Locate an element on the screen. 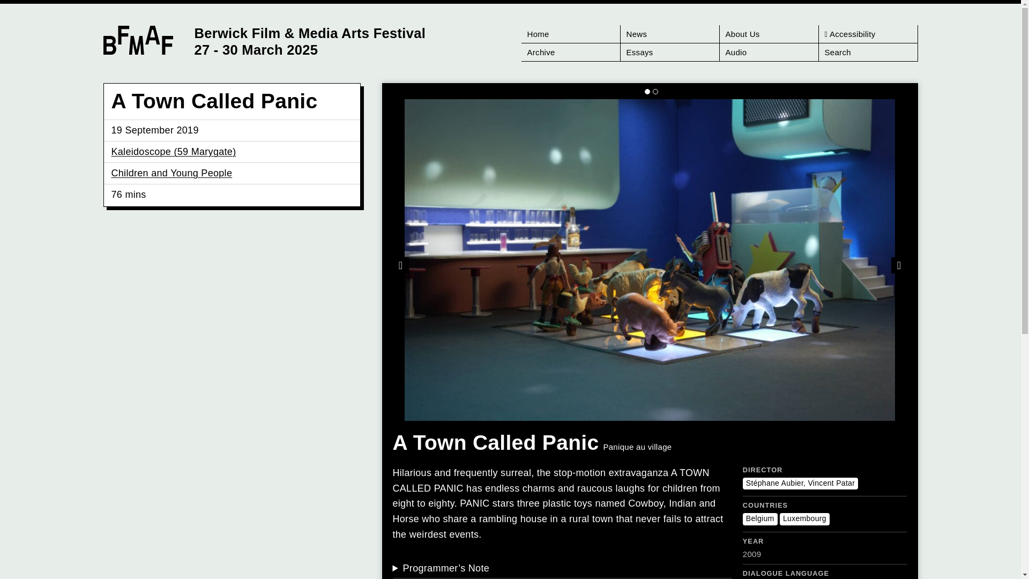 Image resolution: width=1029 pixels, height=579 pixels. Audio is located at coordinates (769, 53).